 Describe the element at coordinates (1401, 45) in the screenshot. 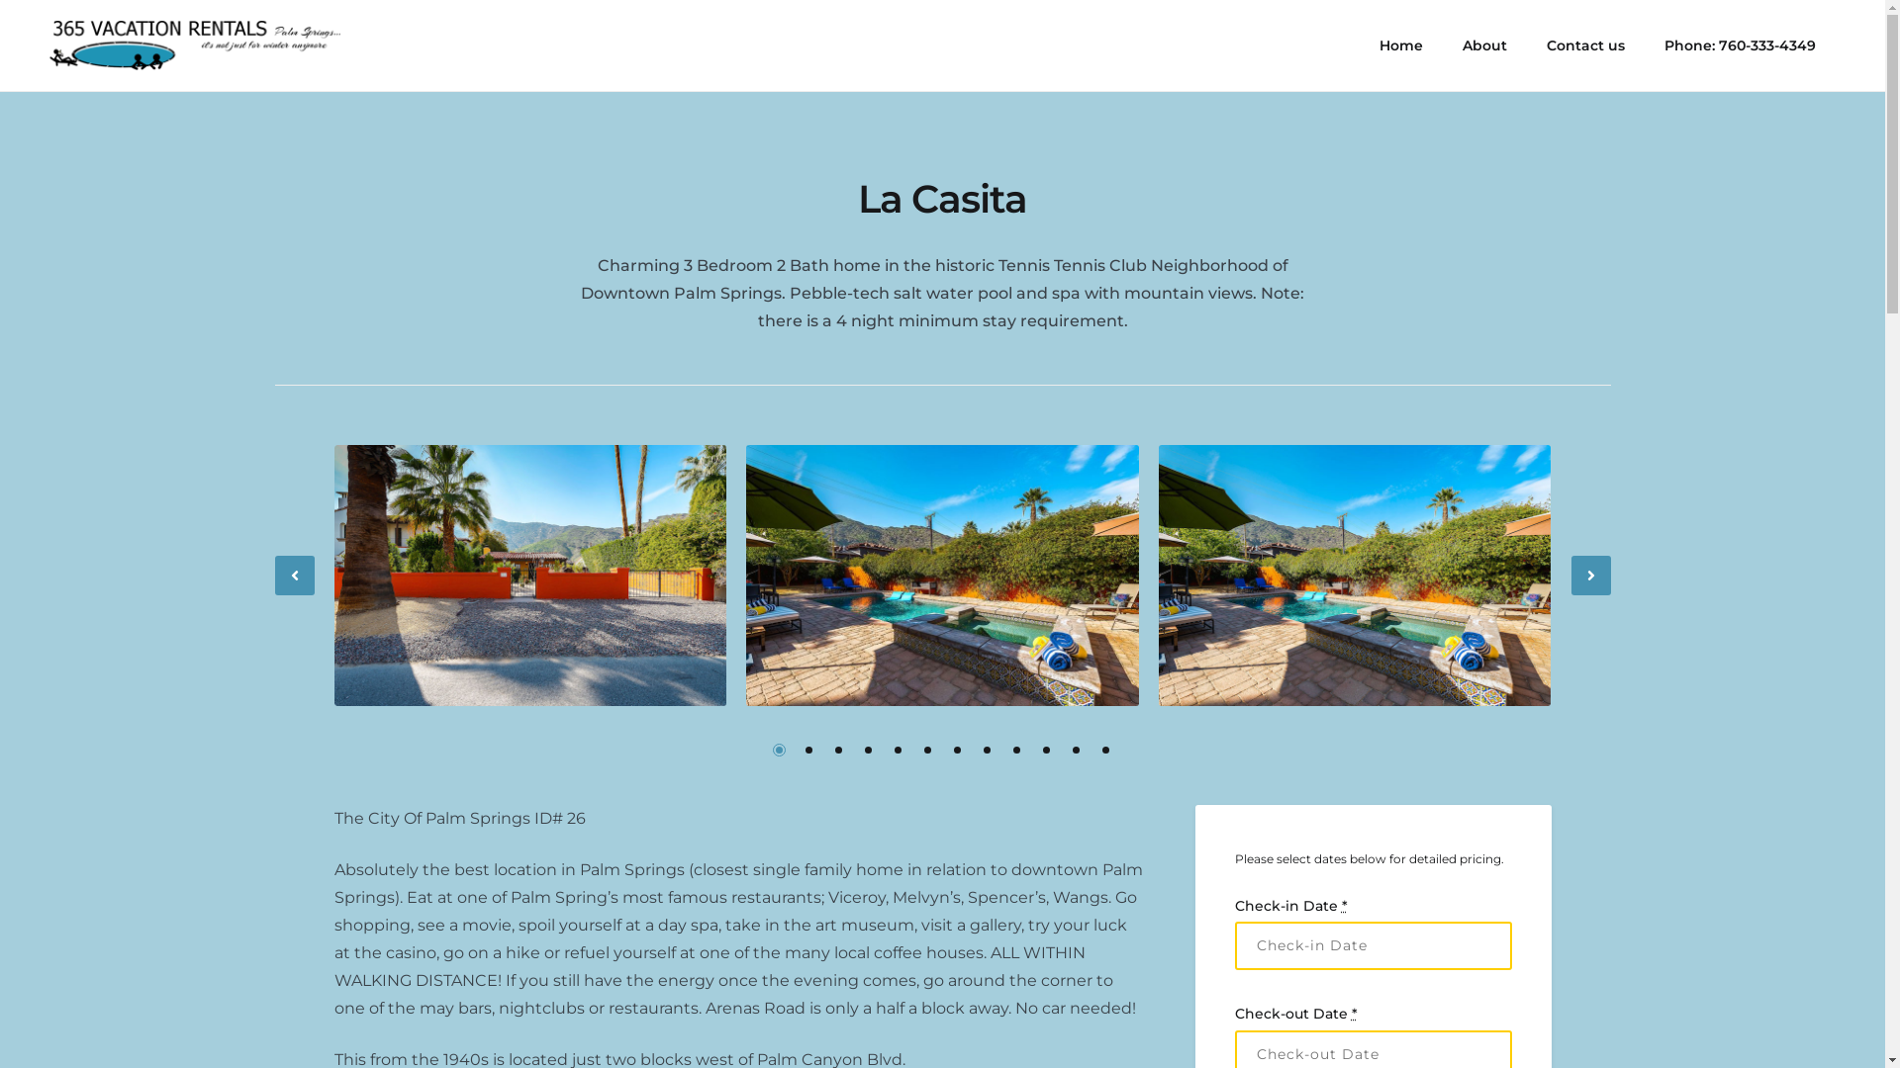

I see `Home` at that location.